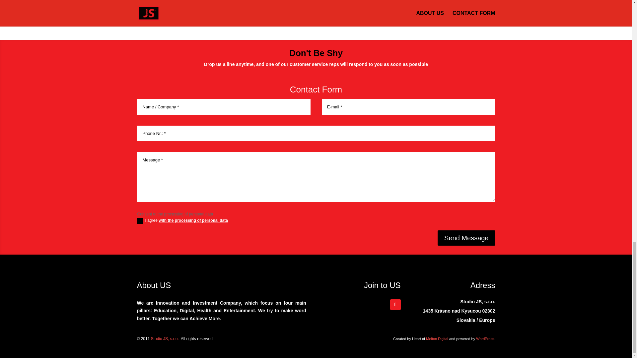  What do you see at coordinates (466, 238) in the screenshot?
I see `Send Message` at bounding box center [466, 238].